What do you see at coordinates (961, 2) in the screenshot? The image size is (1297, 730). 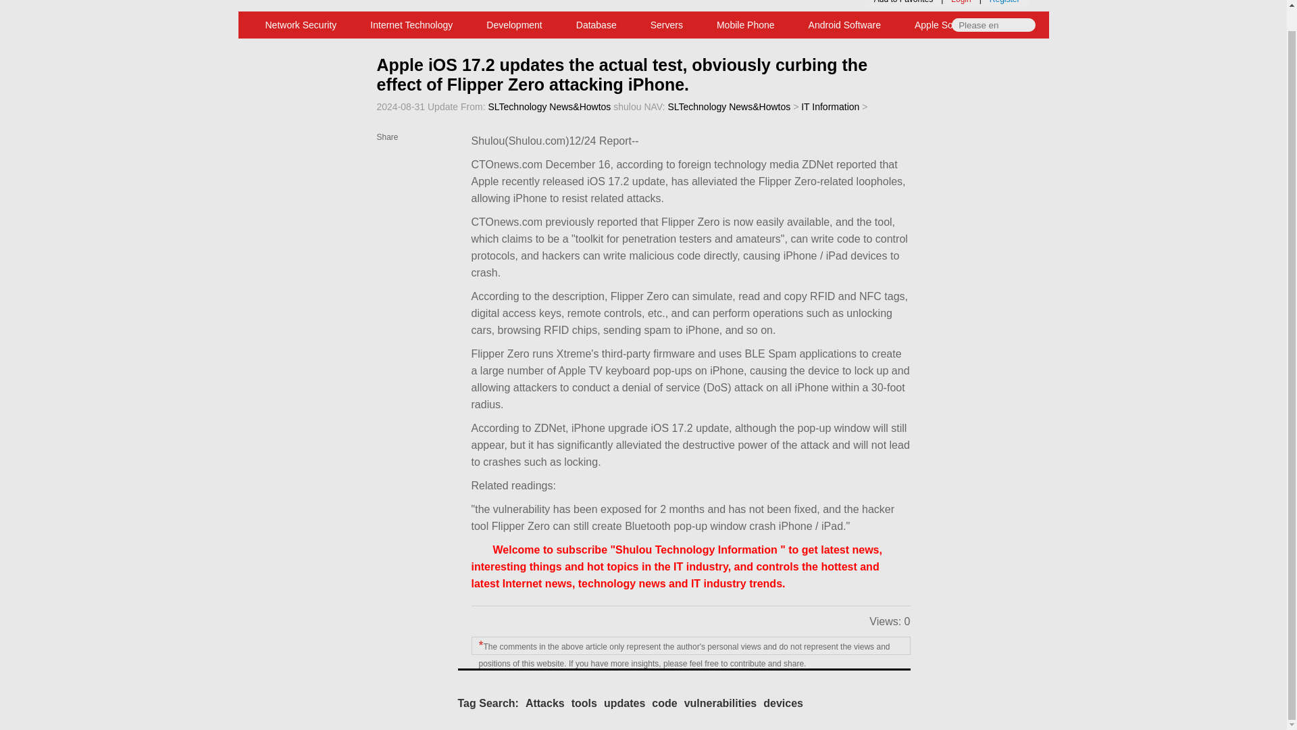 I see `Login` at bounding box center [961, 2].